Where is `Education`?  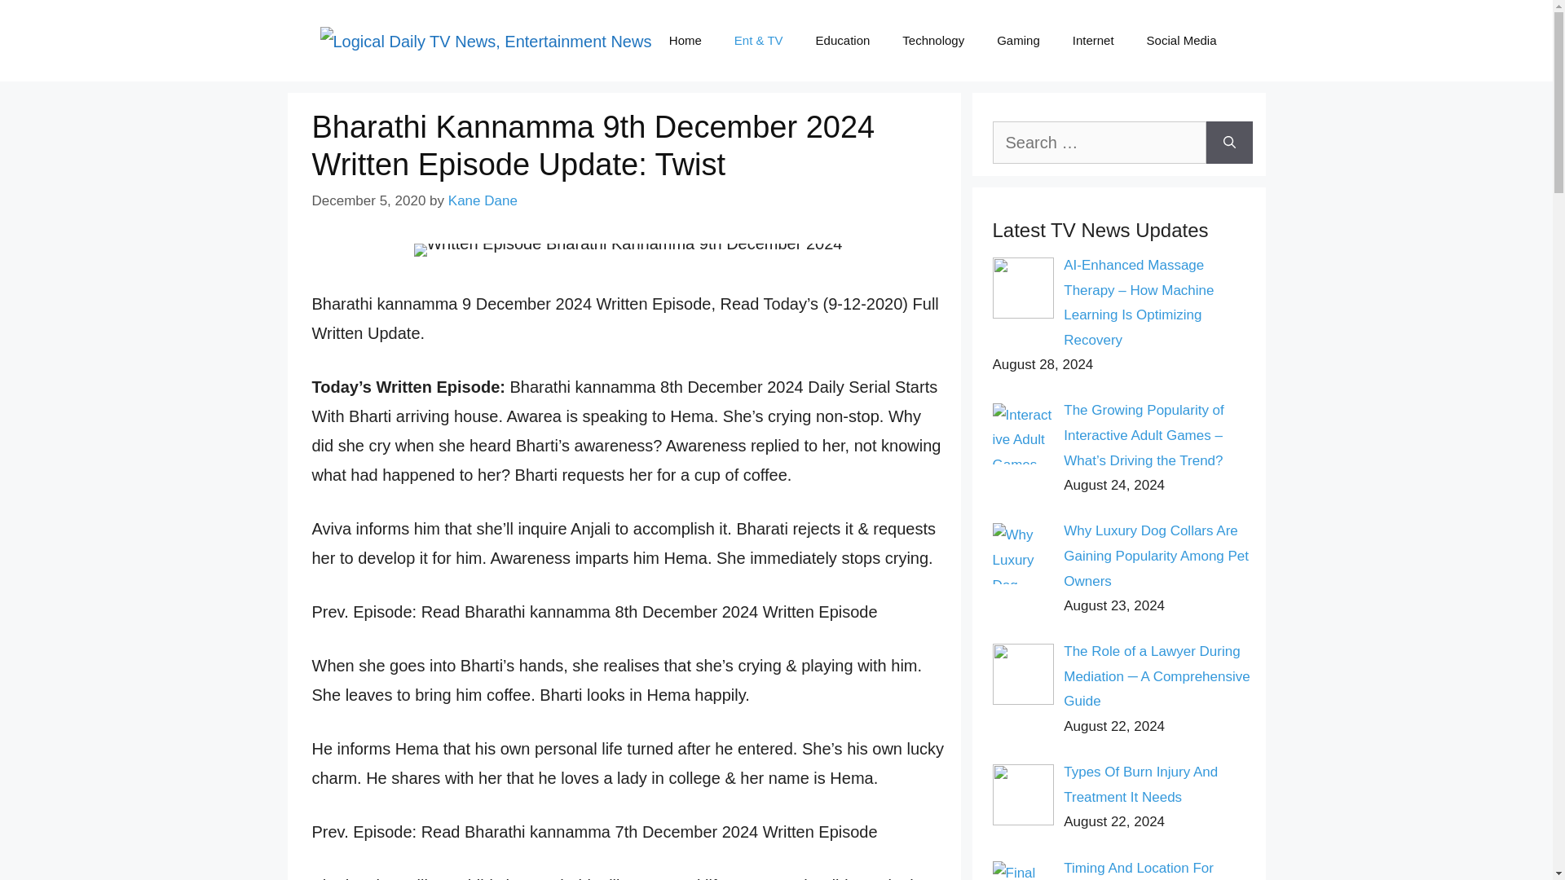
Education is located at coordinates (843, 41).